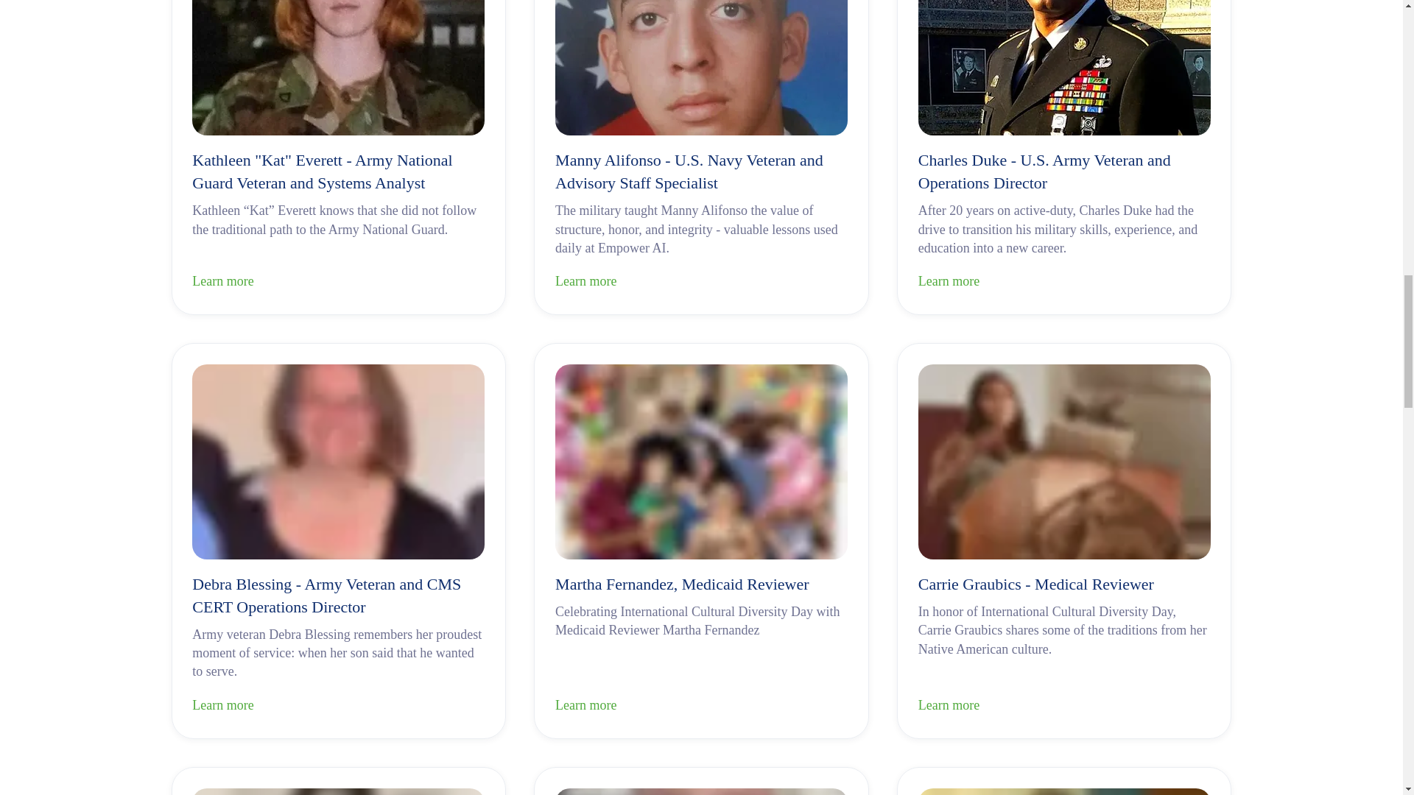 Image resolution: width=1414 pixels, height=795 pixels. Describe the element at coordinates (339, 283) in the screenshot. I see `Learn more` at that location.